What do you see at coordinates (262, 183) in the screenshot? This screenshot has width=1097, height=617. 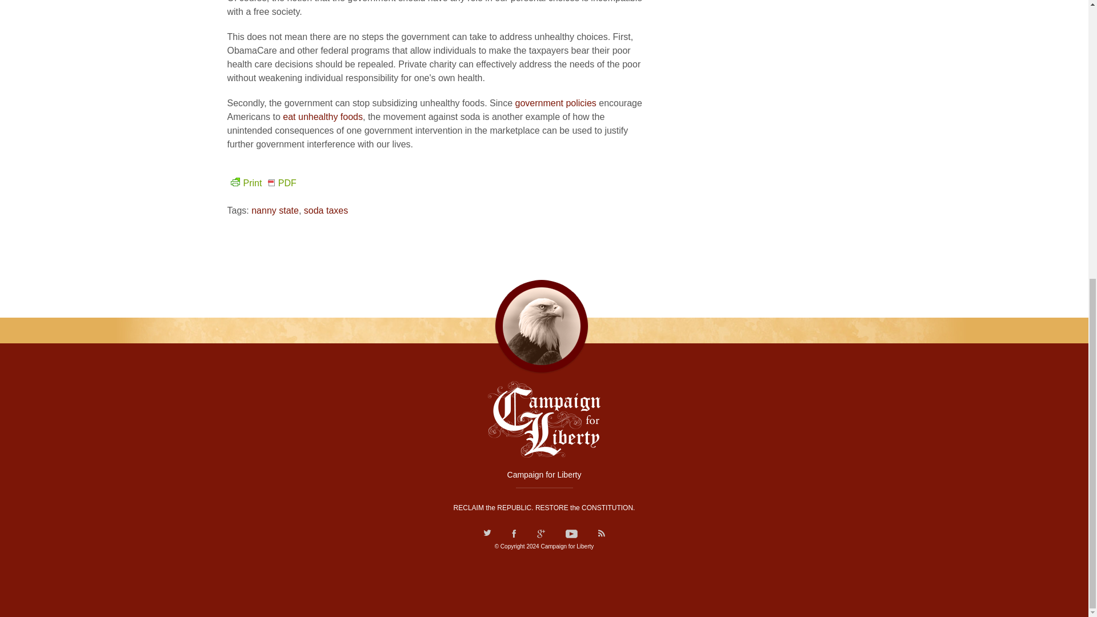 I see `Print PDF` at bounding box center [262, 183].